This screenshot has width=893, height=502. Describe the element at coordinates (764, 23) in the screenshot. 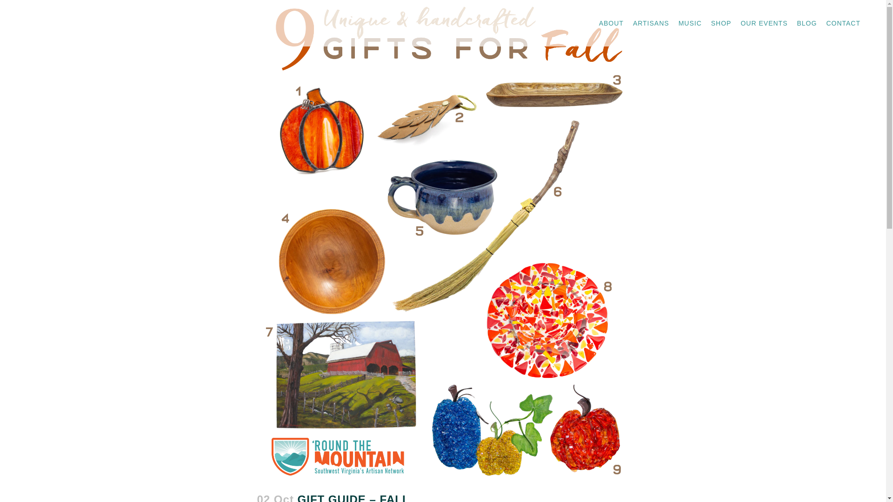

I see `OUR EVENTS` at that location.